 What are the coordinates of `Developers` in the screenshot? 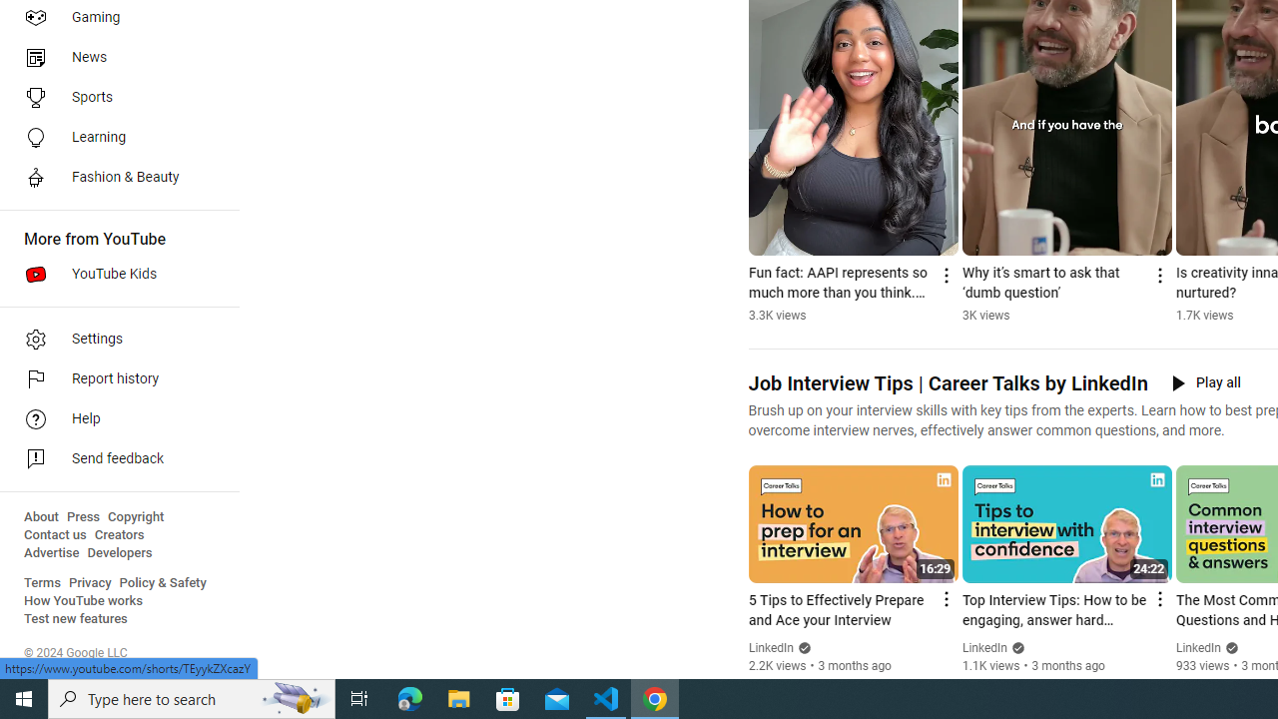 It's located at (120, 553).